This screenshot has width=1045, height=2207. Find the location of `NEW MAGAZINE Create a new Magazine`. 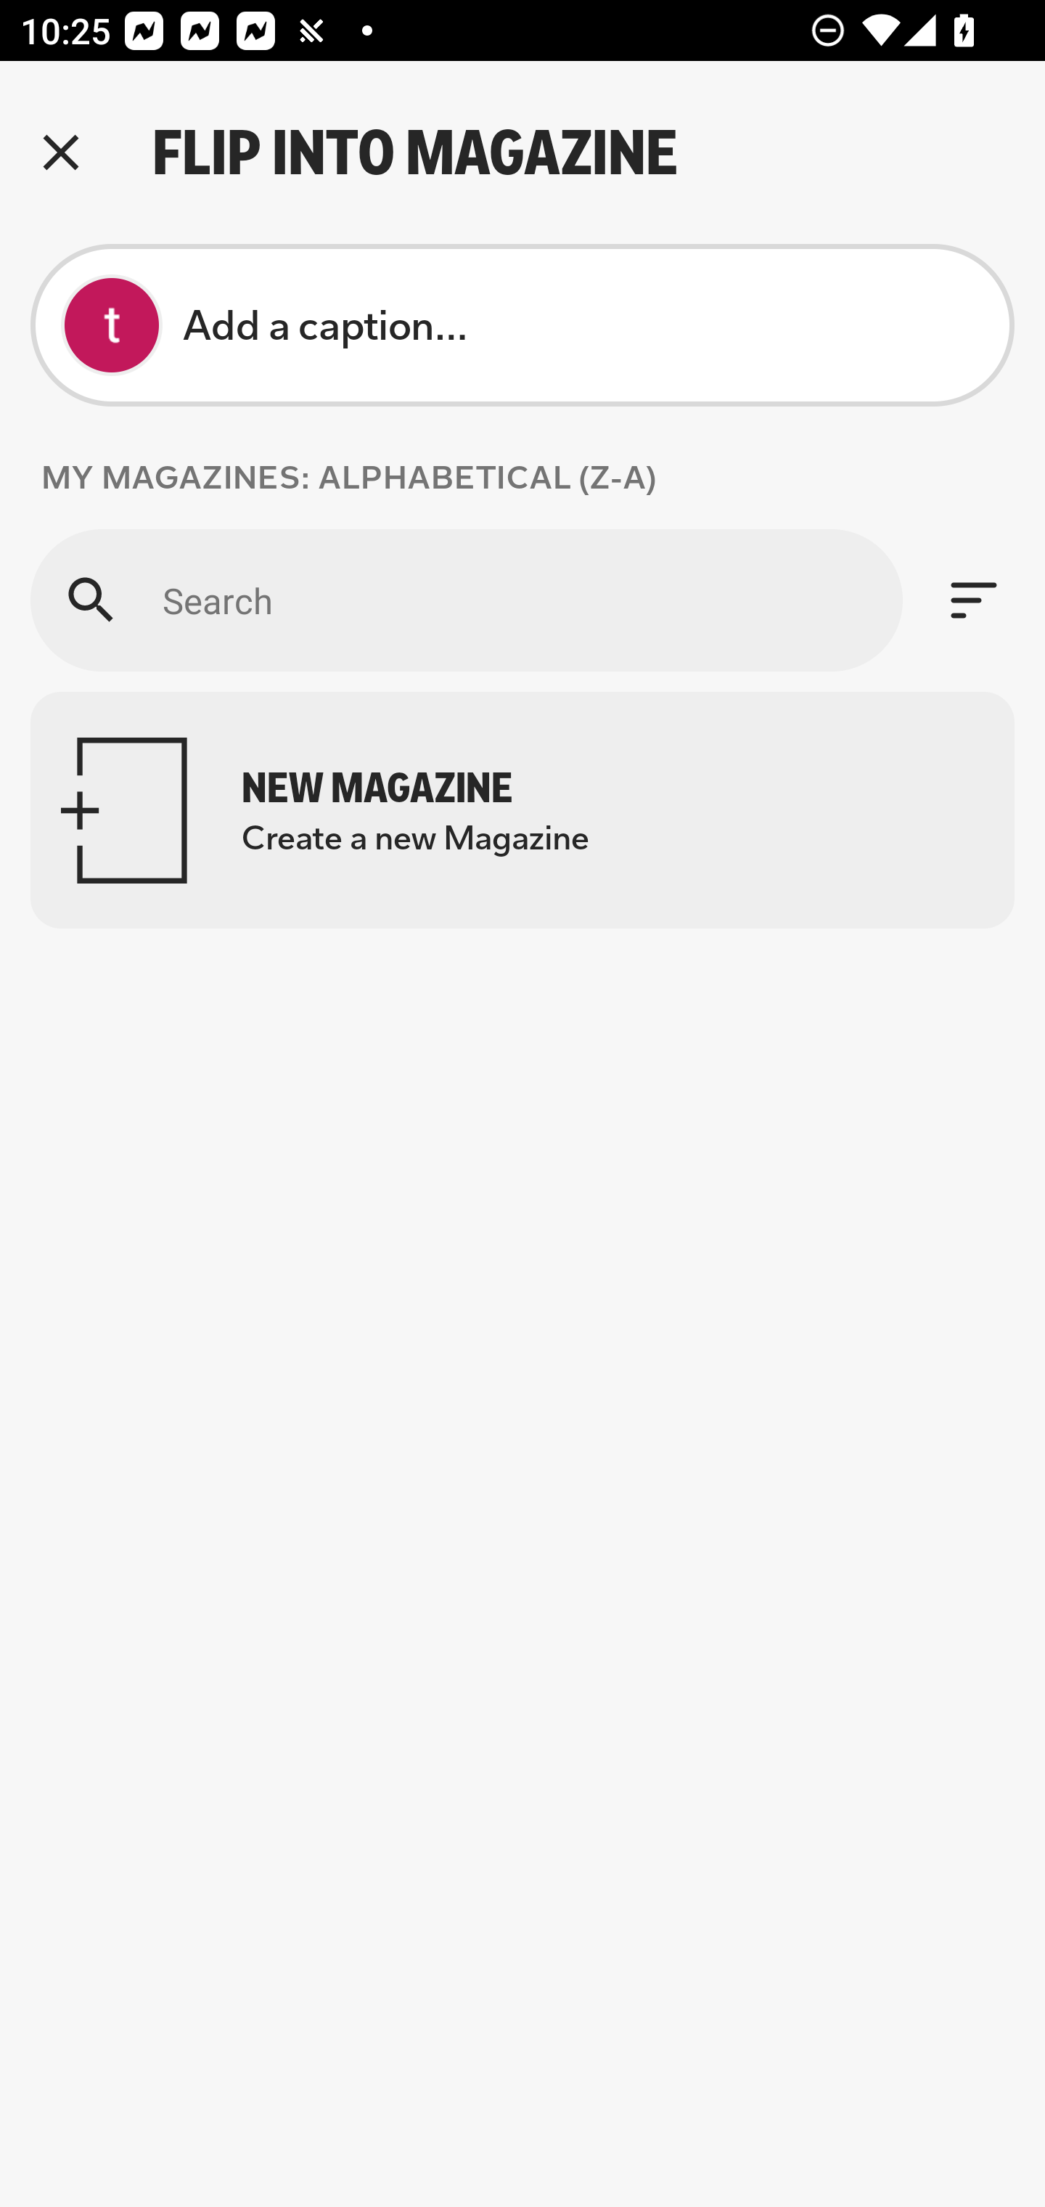

NEW MAGAZINE Create a new Magazine is located at coordinates (522, 810).